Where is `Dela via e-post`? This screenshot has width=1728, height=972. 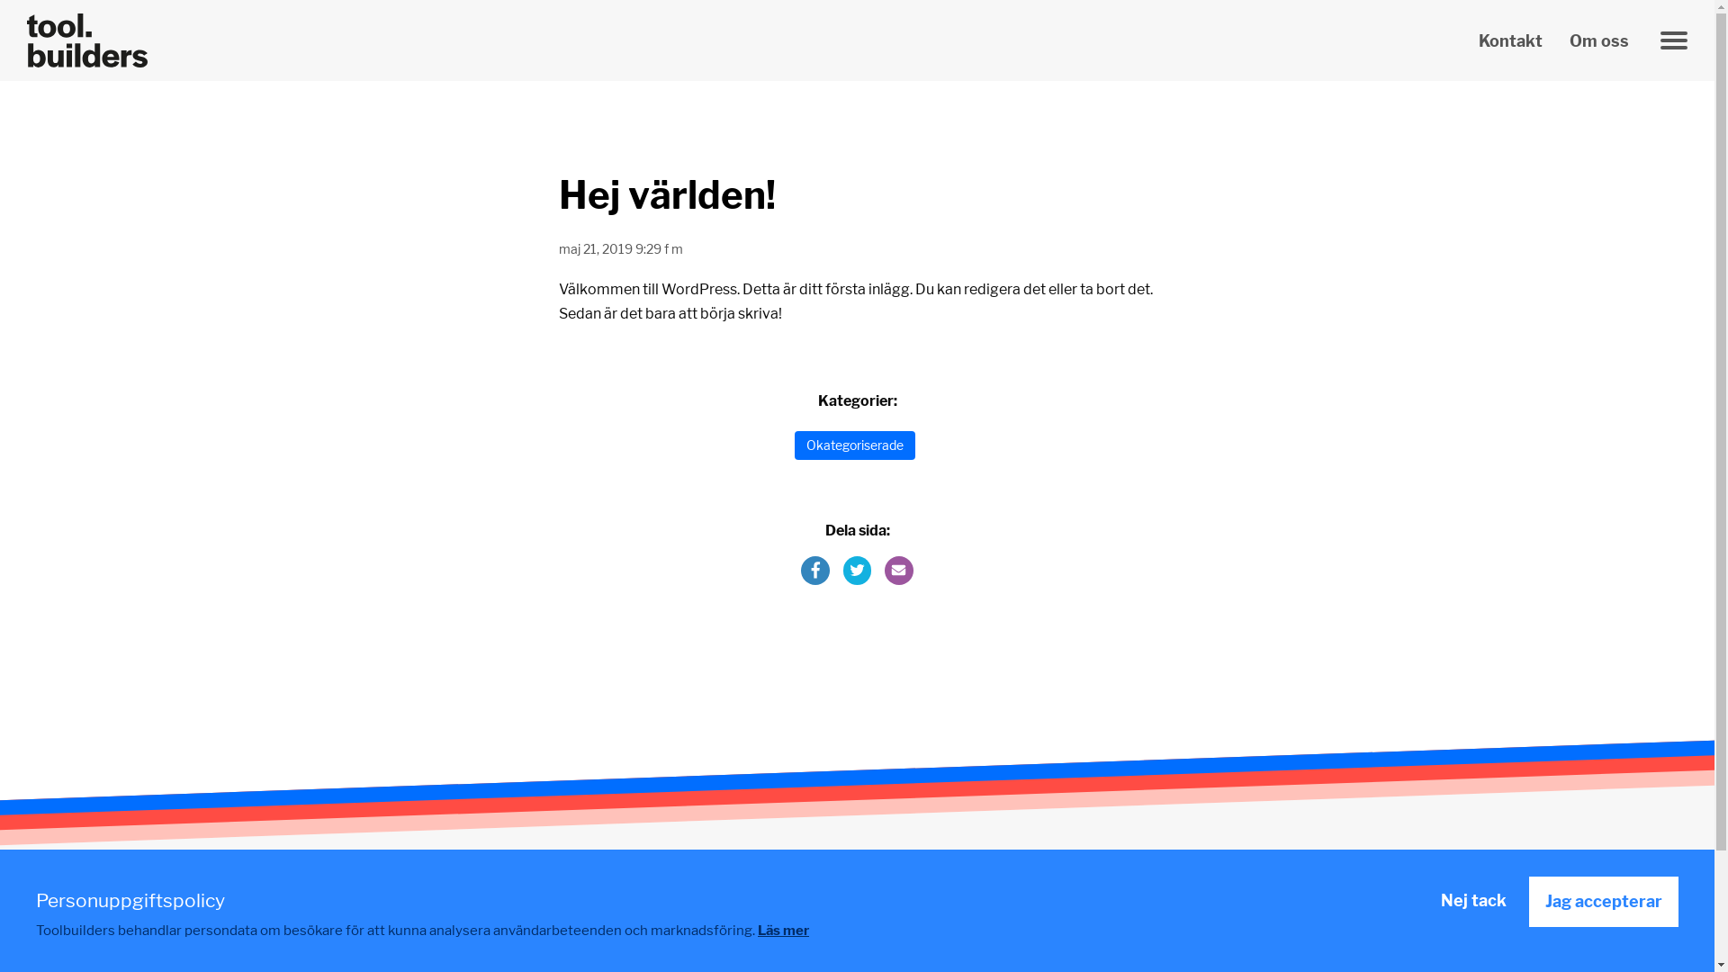
Dela via e-post is located at coordinates (899, 571).